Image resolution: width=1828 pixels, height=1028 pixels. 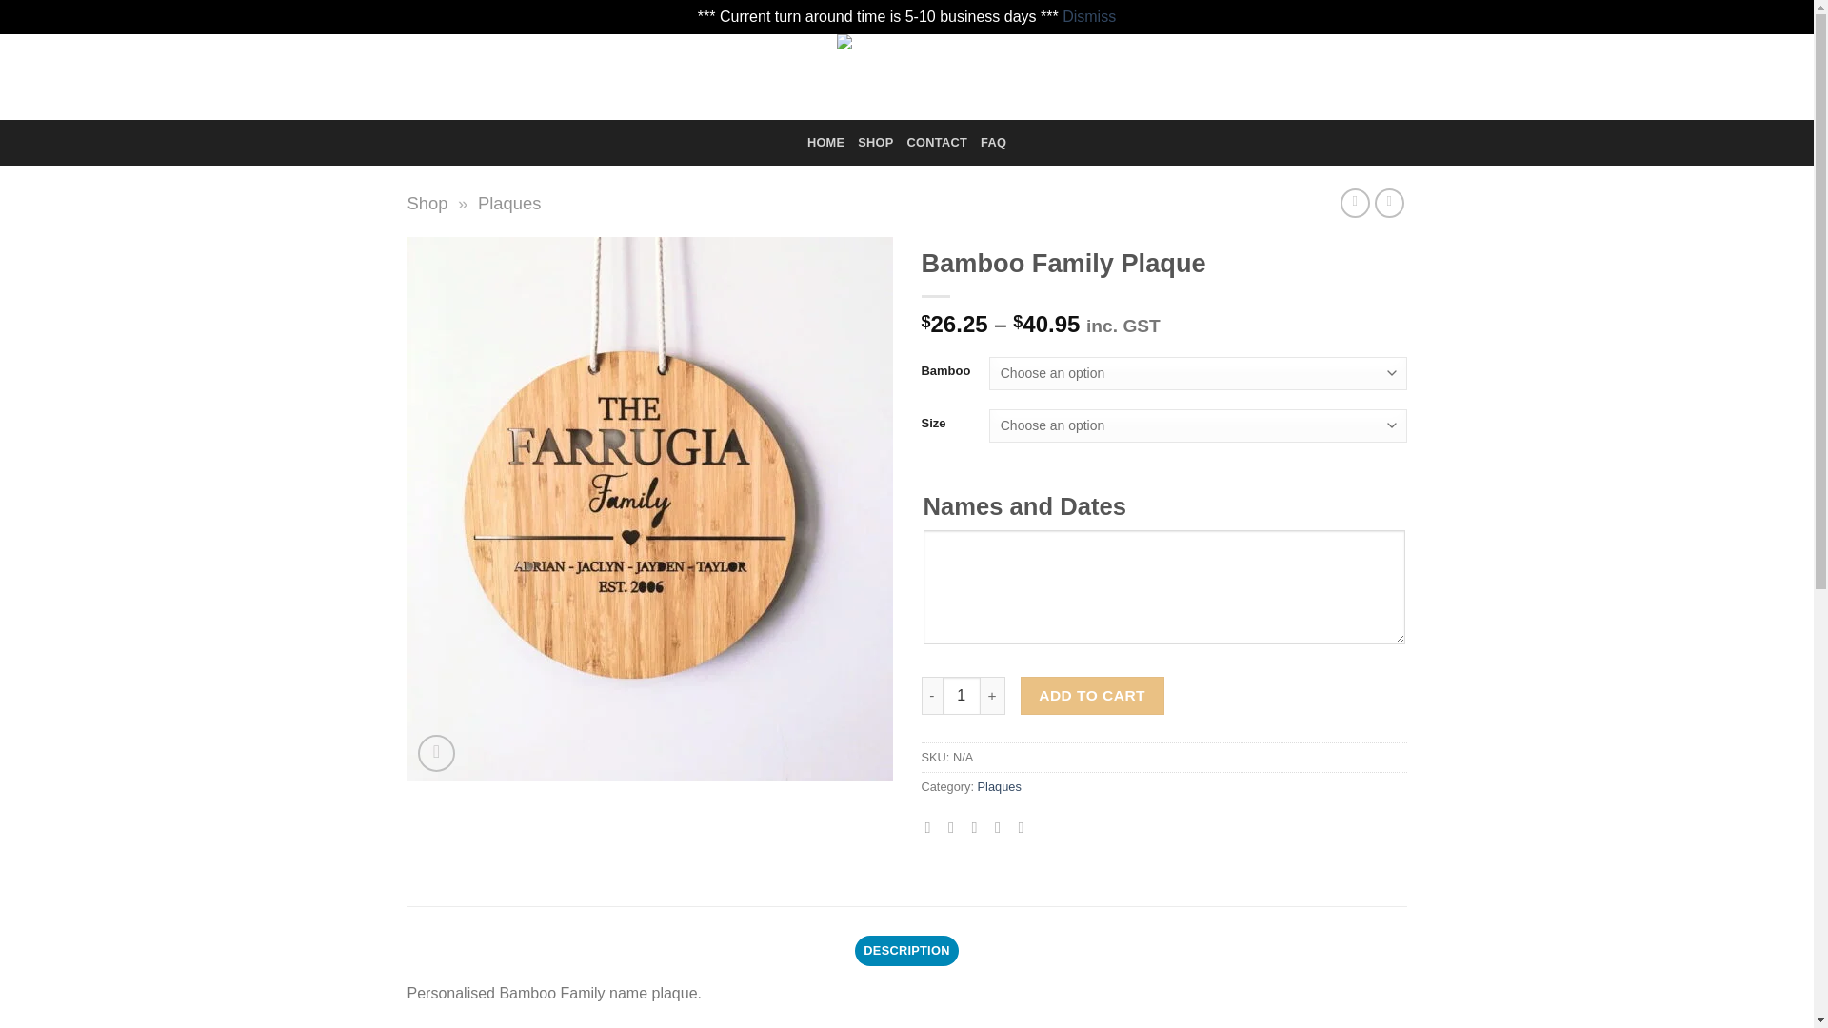 I want to click on Shop, so click(x=427, y=203).